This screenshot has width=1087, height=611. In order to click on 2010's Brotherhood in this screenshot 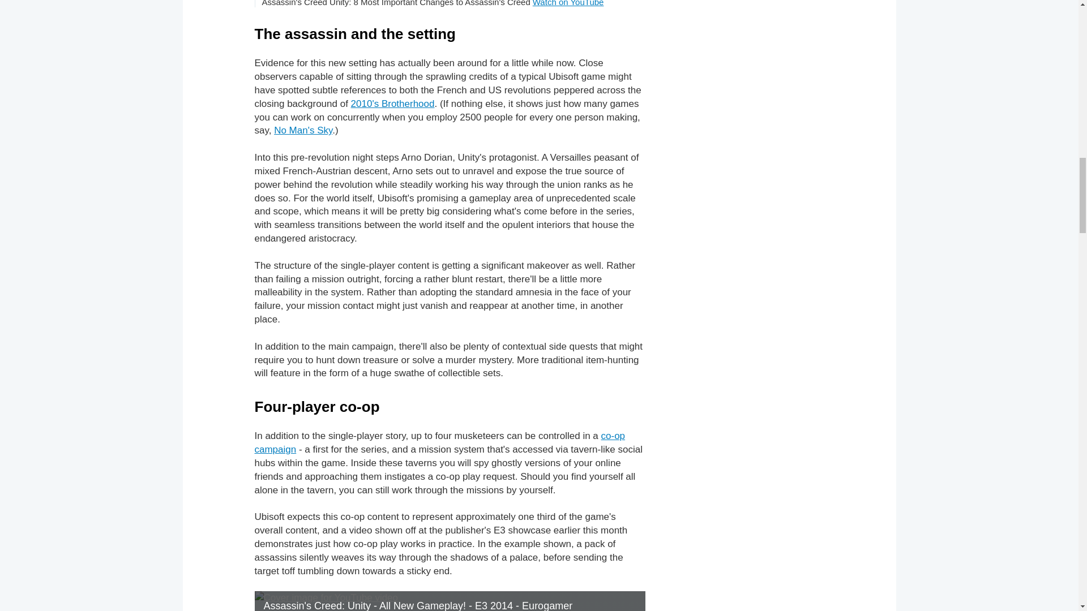, I will do `click(393, 104)`.